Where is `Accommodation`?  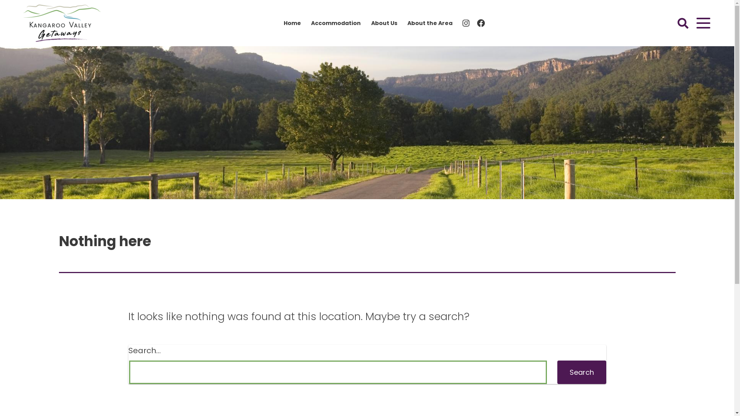 Accommodation is located at coordinates (336, 23).